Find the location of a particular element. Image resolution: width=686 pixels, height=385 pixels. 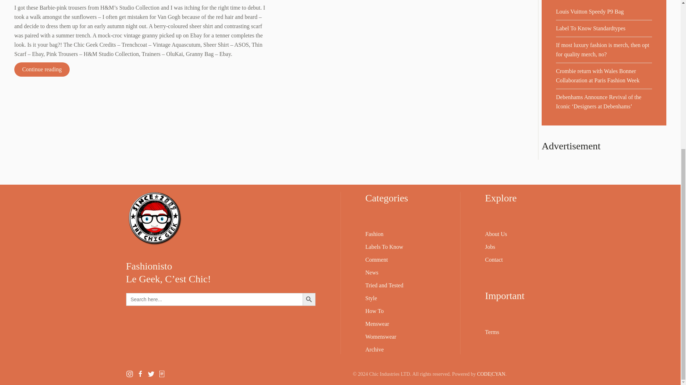

Labels To Know is located at coordinates (384, 247).